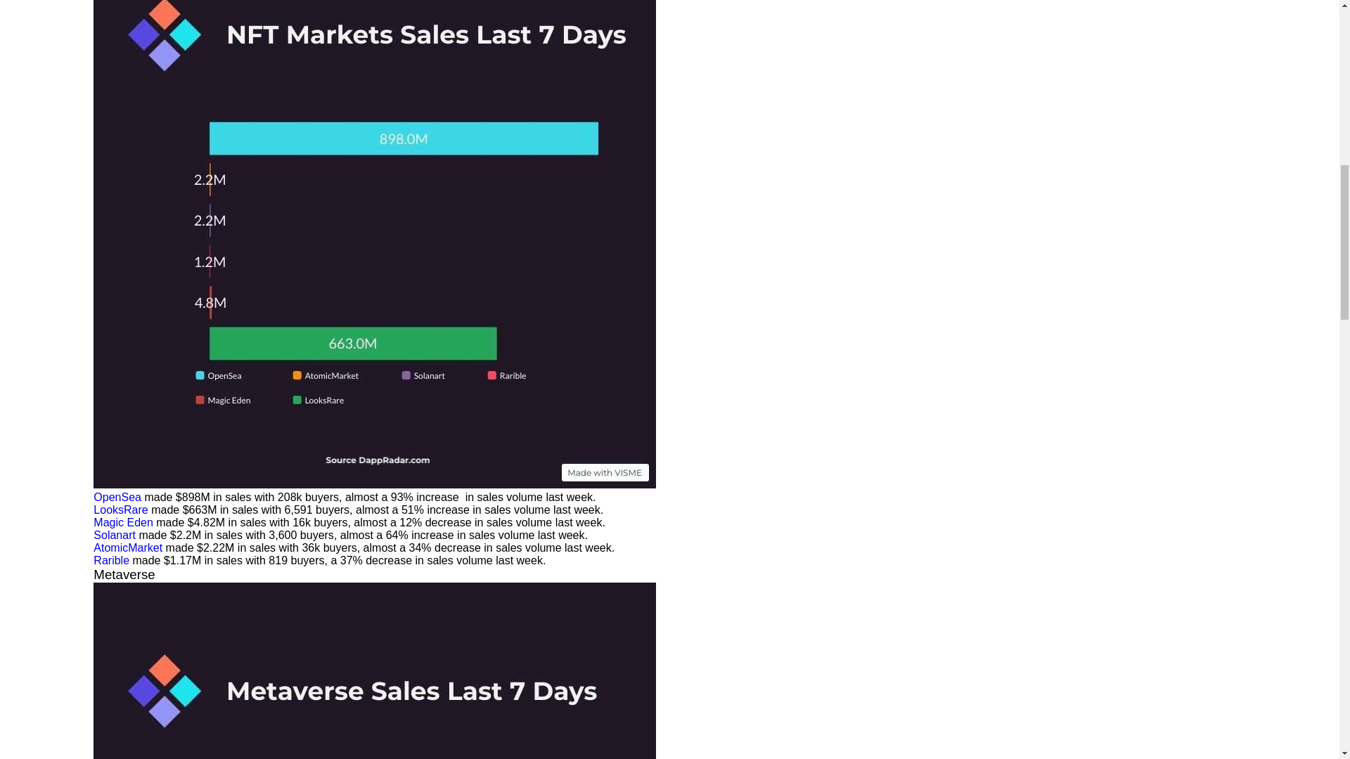 Image resolution: width=1350 pixels, height=759 pixels. I want to click on Rarible, so click(111, 560).